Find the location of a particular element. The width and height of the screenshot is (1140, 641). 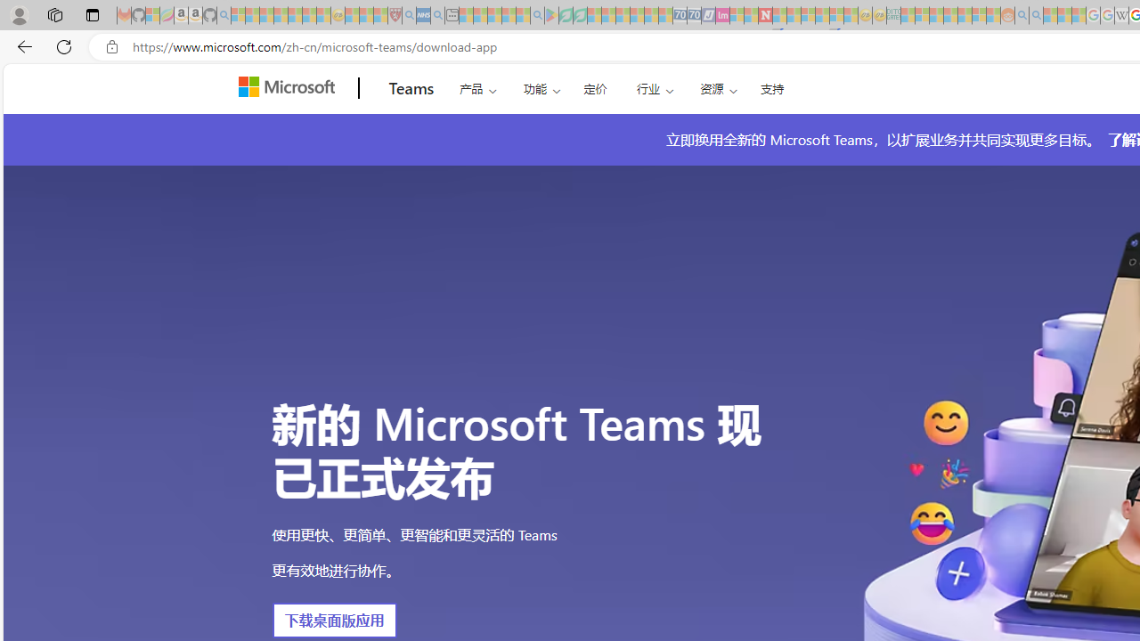

Teams is located at coordinates (411, 88).